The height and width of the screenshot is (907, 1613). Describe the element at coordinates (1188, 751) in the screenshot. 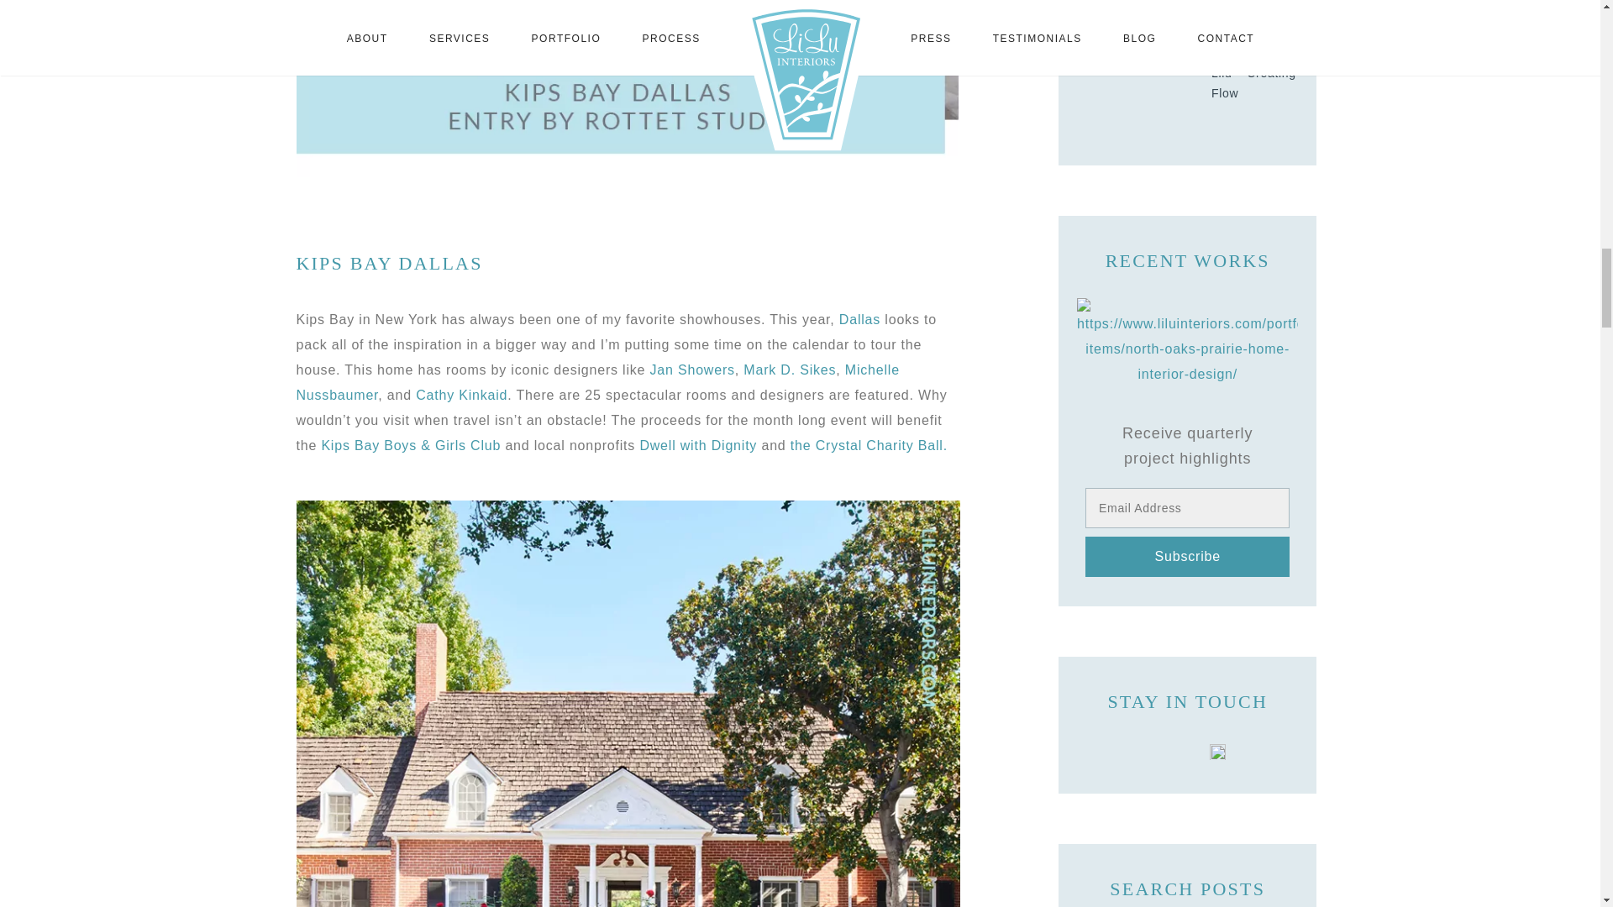

I see `Instagram` at that location.